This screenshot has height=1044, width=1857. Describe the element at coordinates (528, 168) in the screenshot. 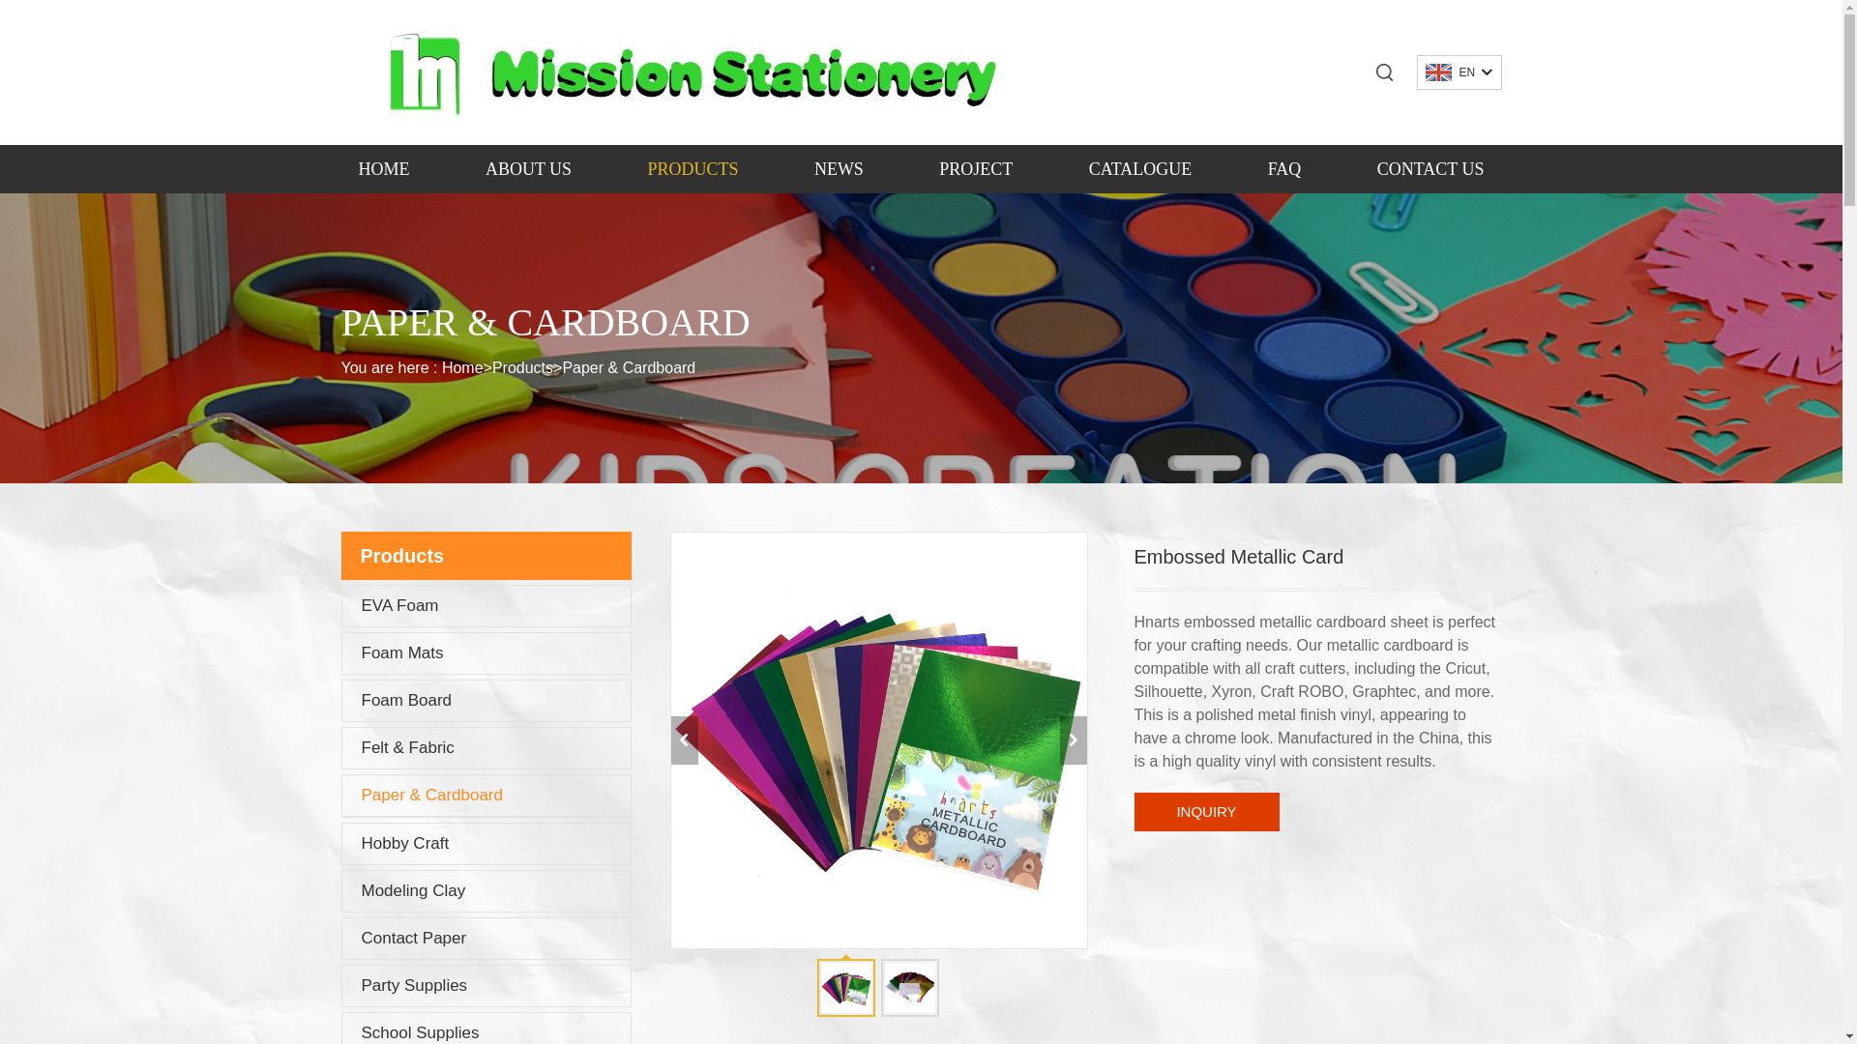

I see `ABOUT US` at that location.